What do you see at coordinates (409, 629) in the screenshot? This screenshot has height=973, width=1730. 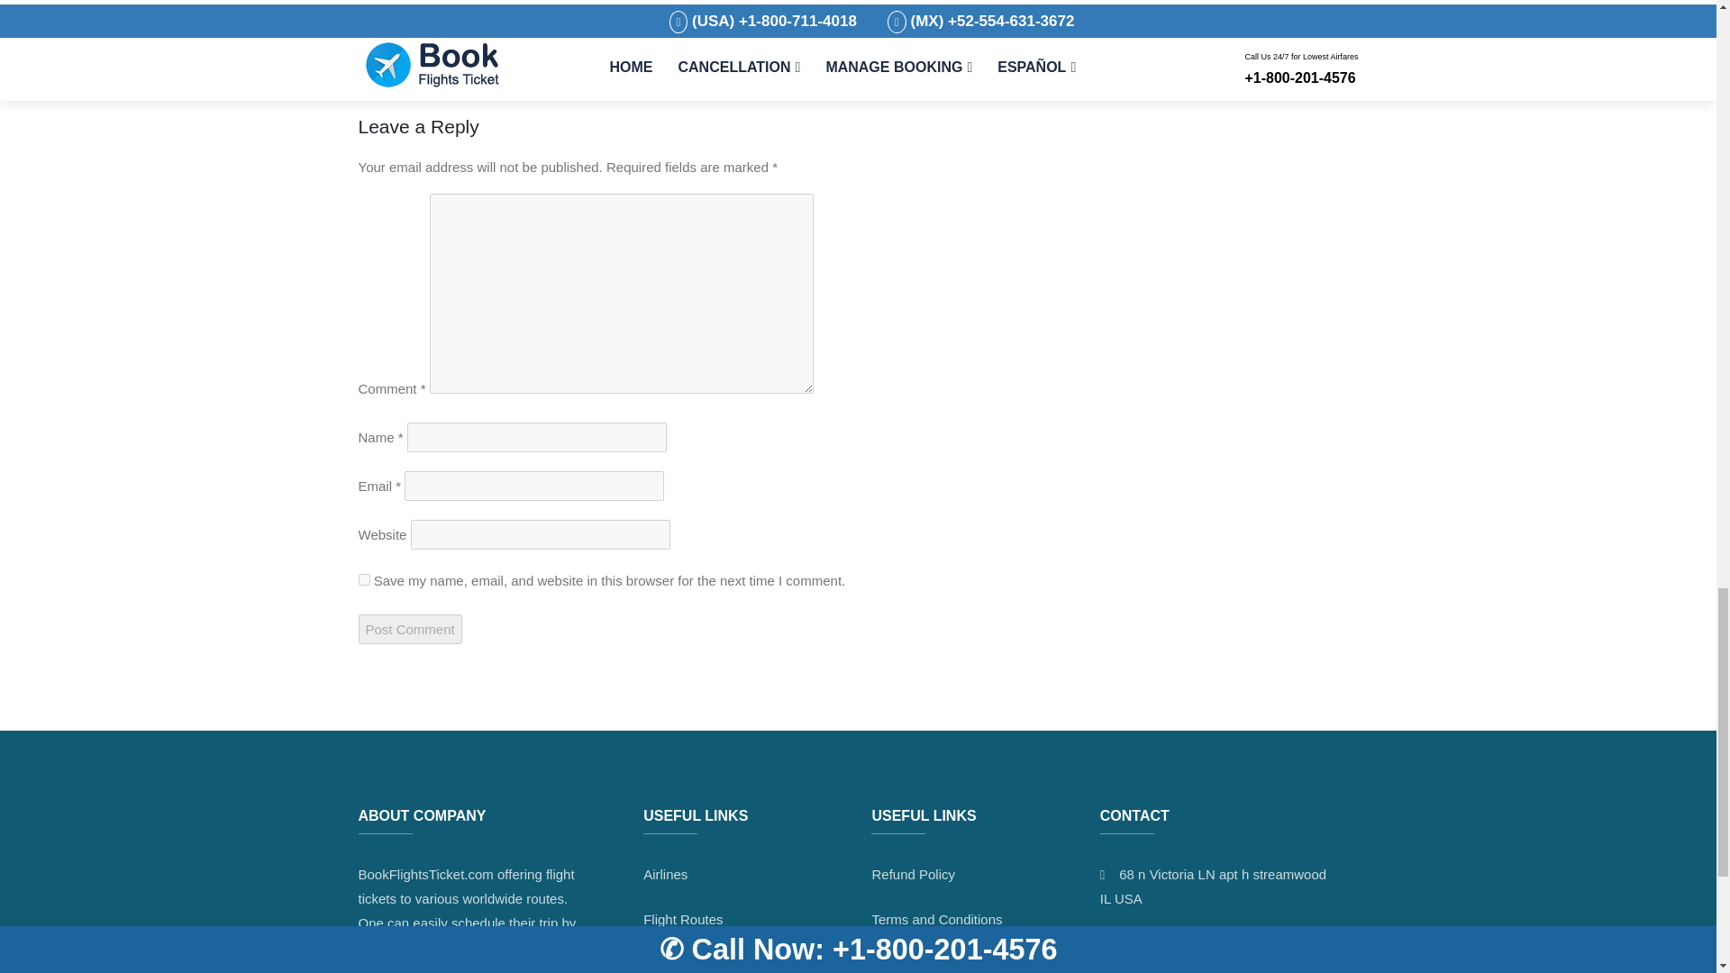 I see `Post Comment` at bounding box center [409, 629].